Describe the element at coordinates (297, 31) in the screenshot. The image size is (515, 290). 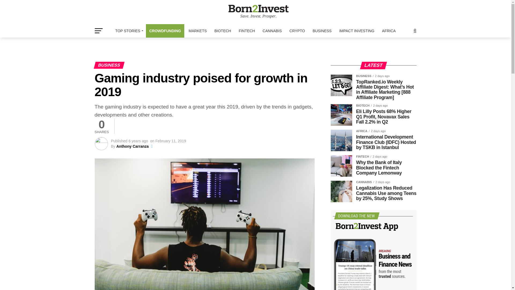
I see `CRYPTO` at that location.